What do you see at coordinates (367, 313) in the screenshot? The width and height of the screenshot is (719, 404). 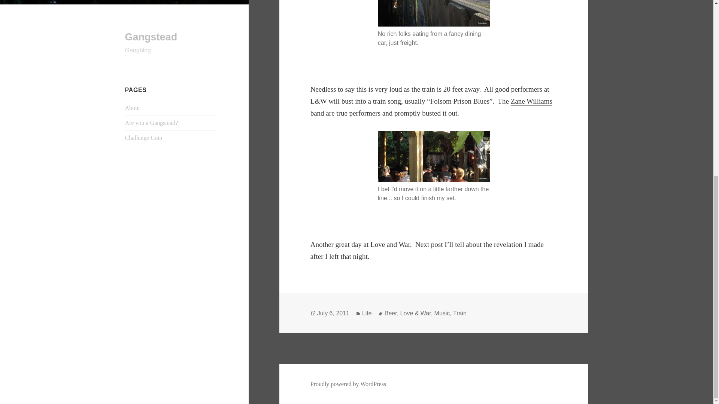 I see `Life` at bounding box center [367, 313].